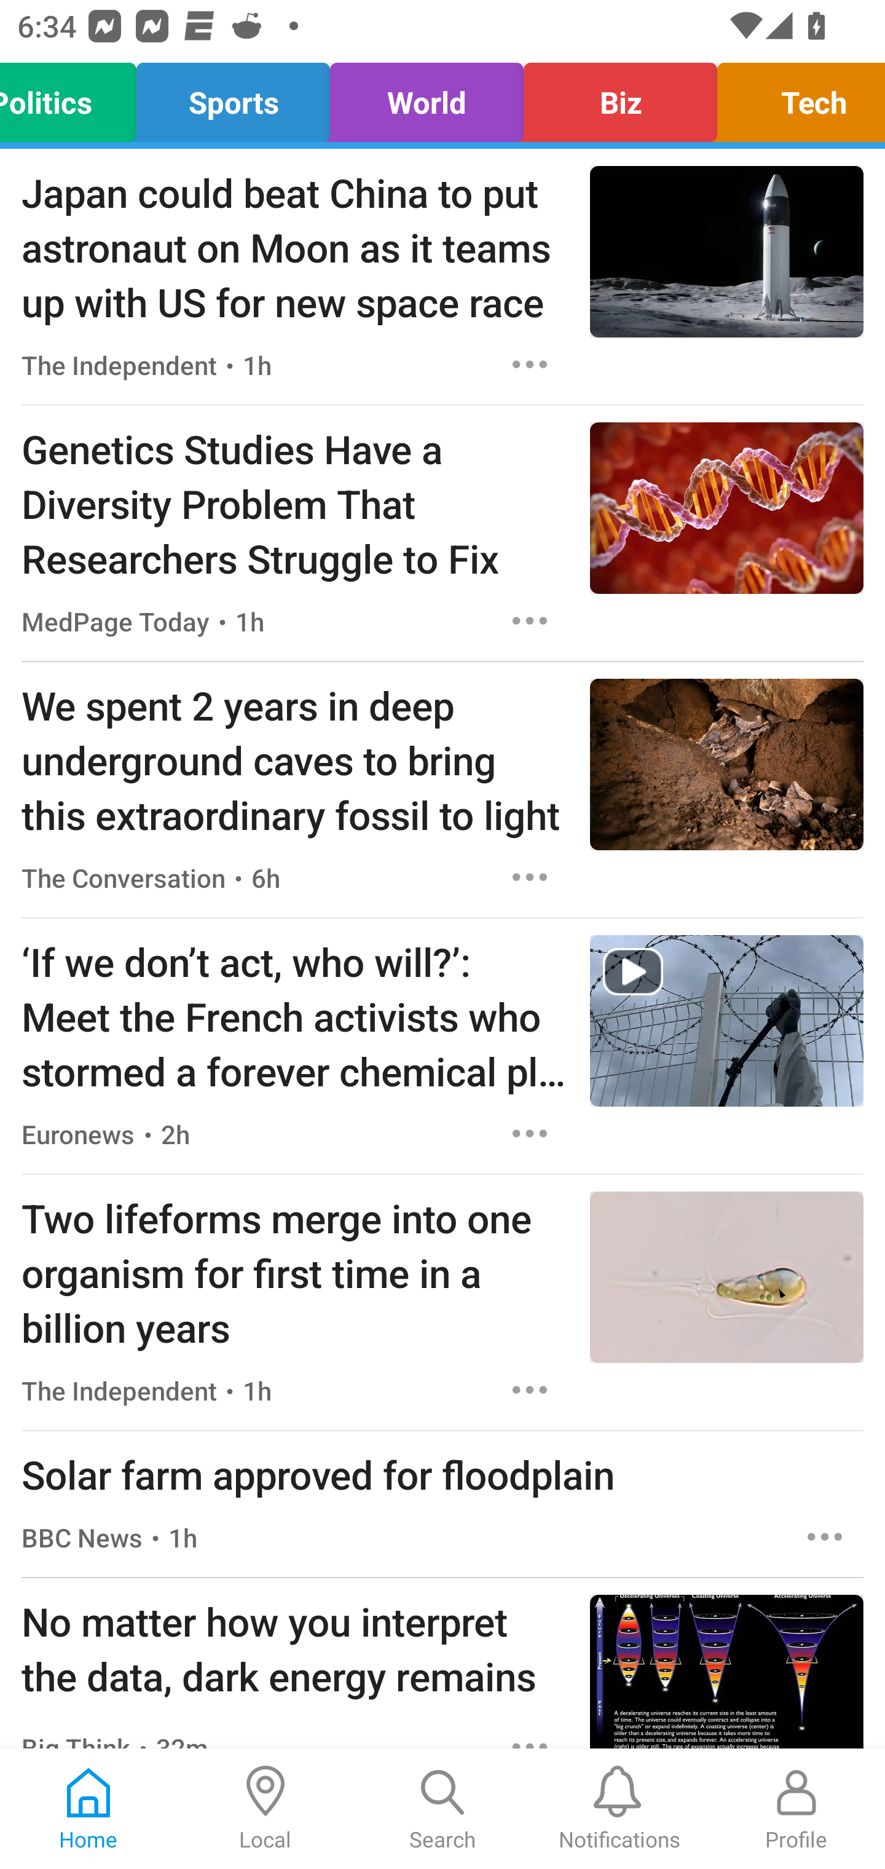  I want to click on Profile, so click(796, 1809).